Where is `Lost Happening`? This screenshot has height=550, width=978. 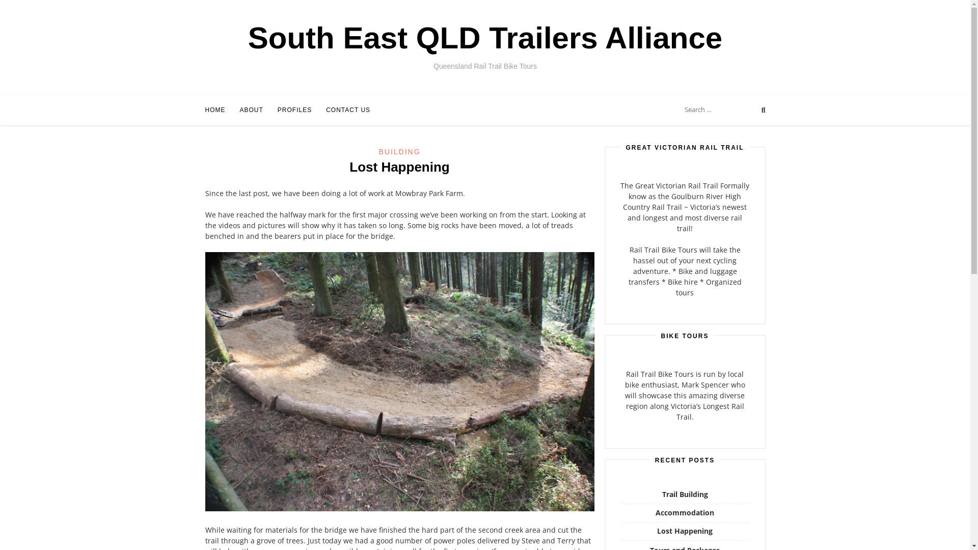 Lost Happening is located at coordinates (685, 531).